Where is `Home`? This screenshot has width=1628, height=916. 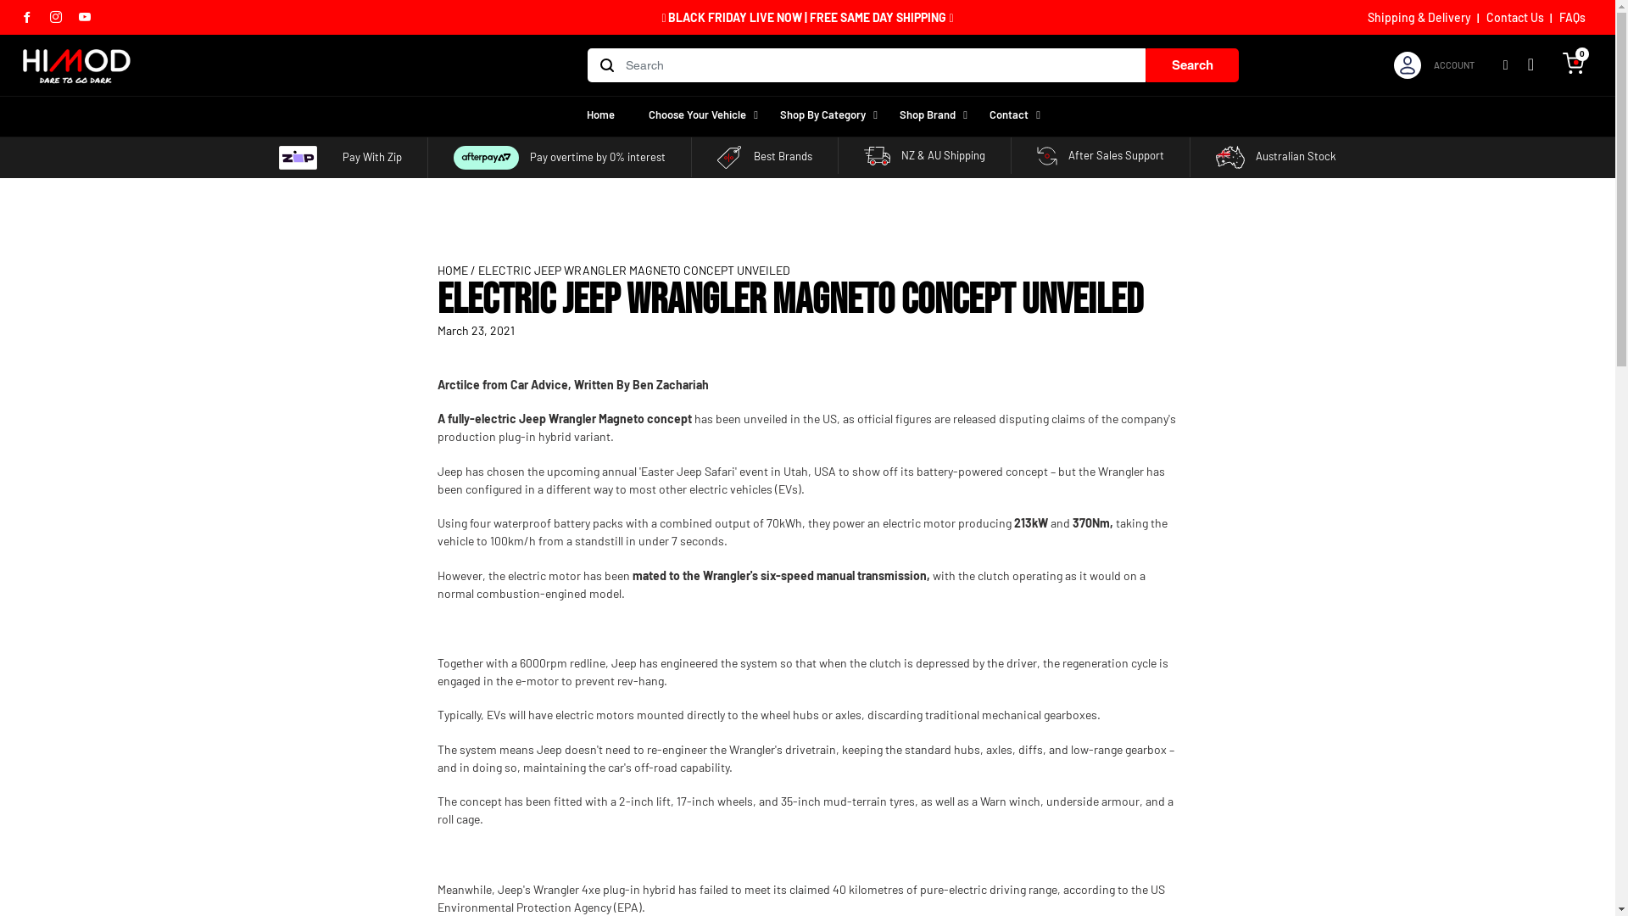
Home is located at coordinates (600, 115).